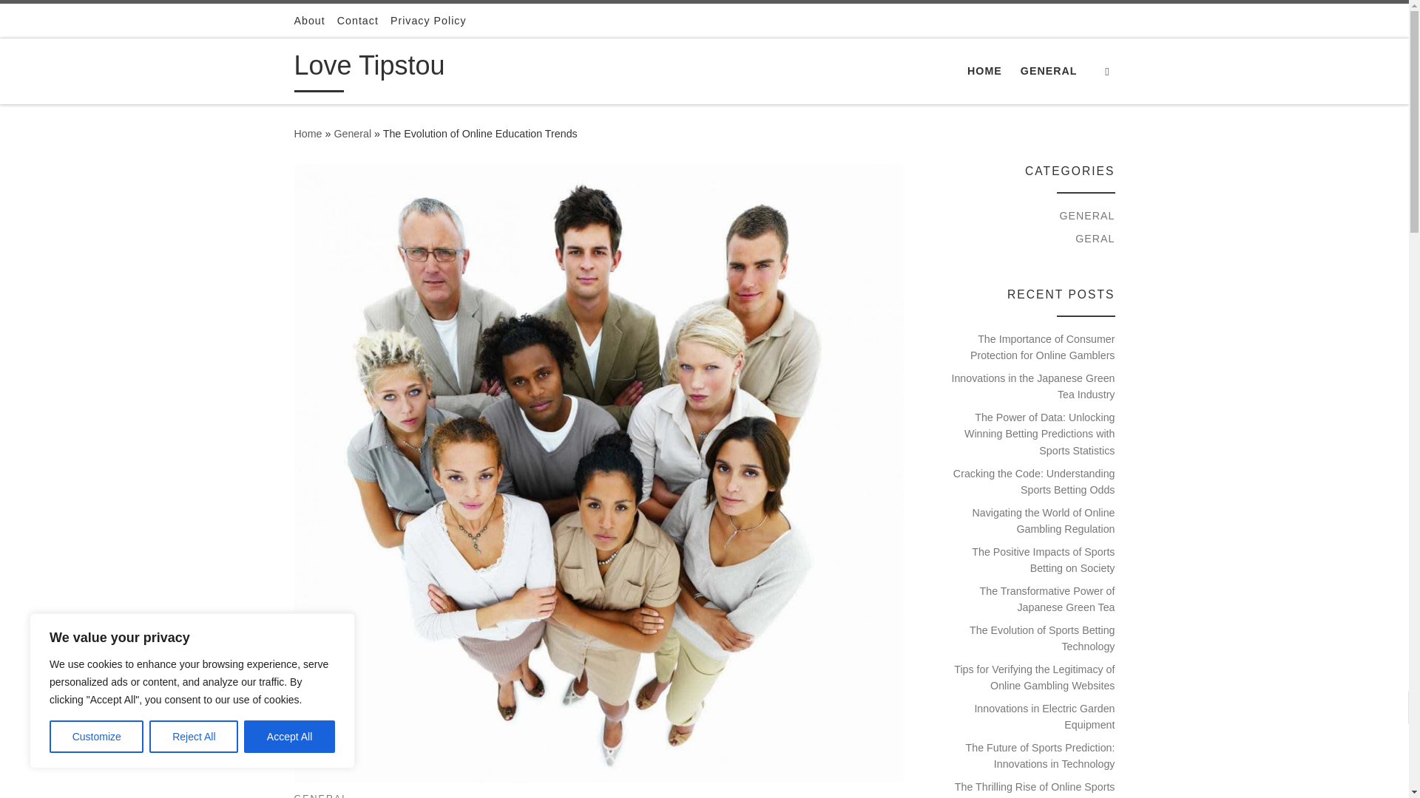 This screenshot has width=1420, height=798. I want to click on Privacy Policy, so click(429, 21).